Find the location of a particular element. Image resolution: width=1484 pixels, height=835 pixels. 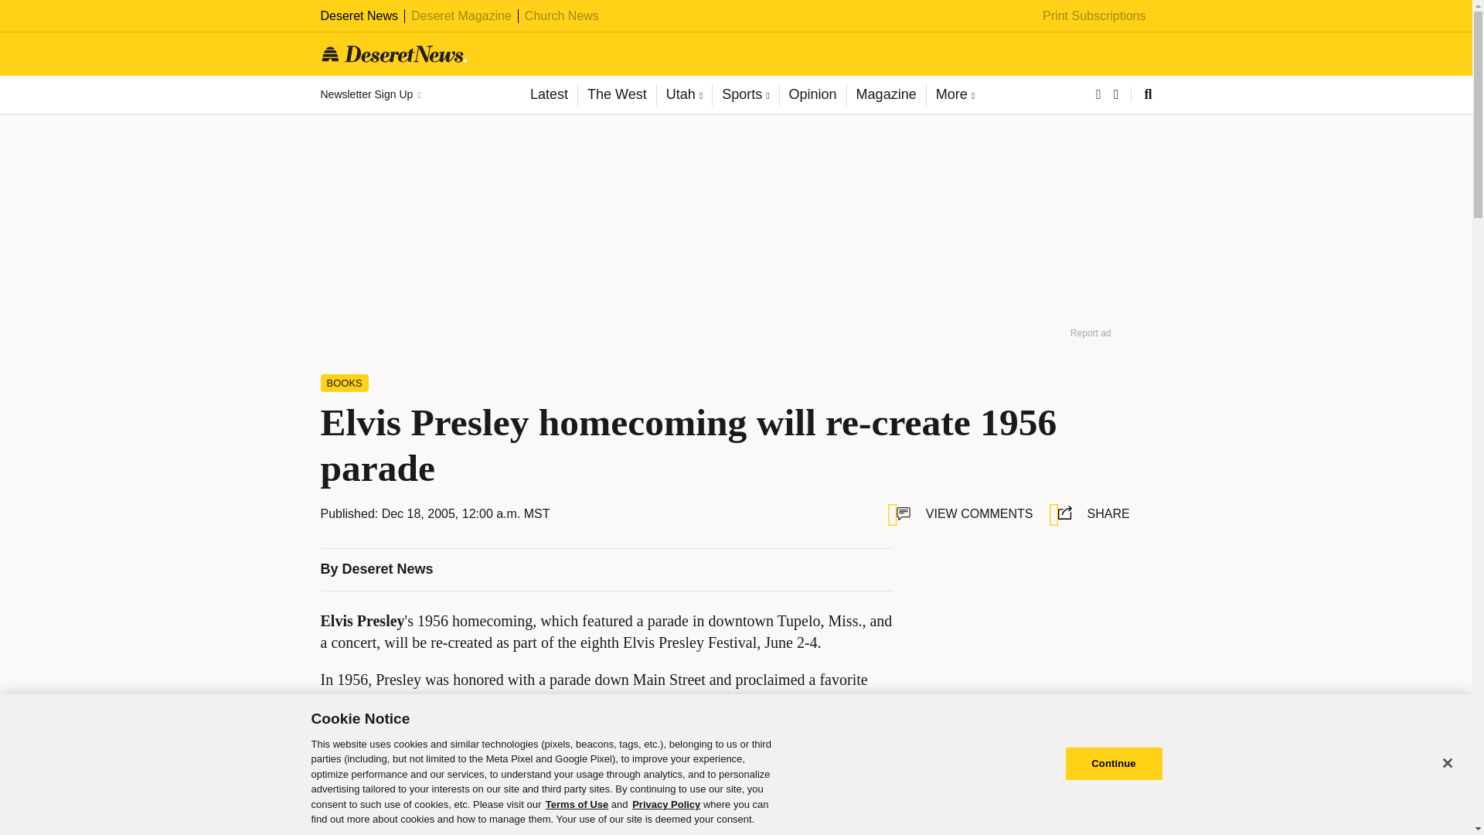

The West is located at coordinates (616, 94).